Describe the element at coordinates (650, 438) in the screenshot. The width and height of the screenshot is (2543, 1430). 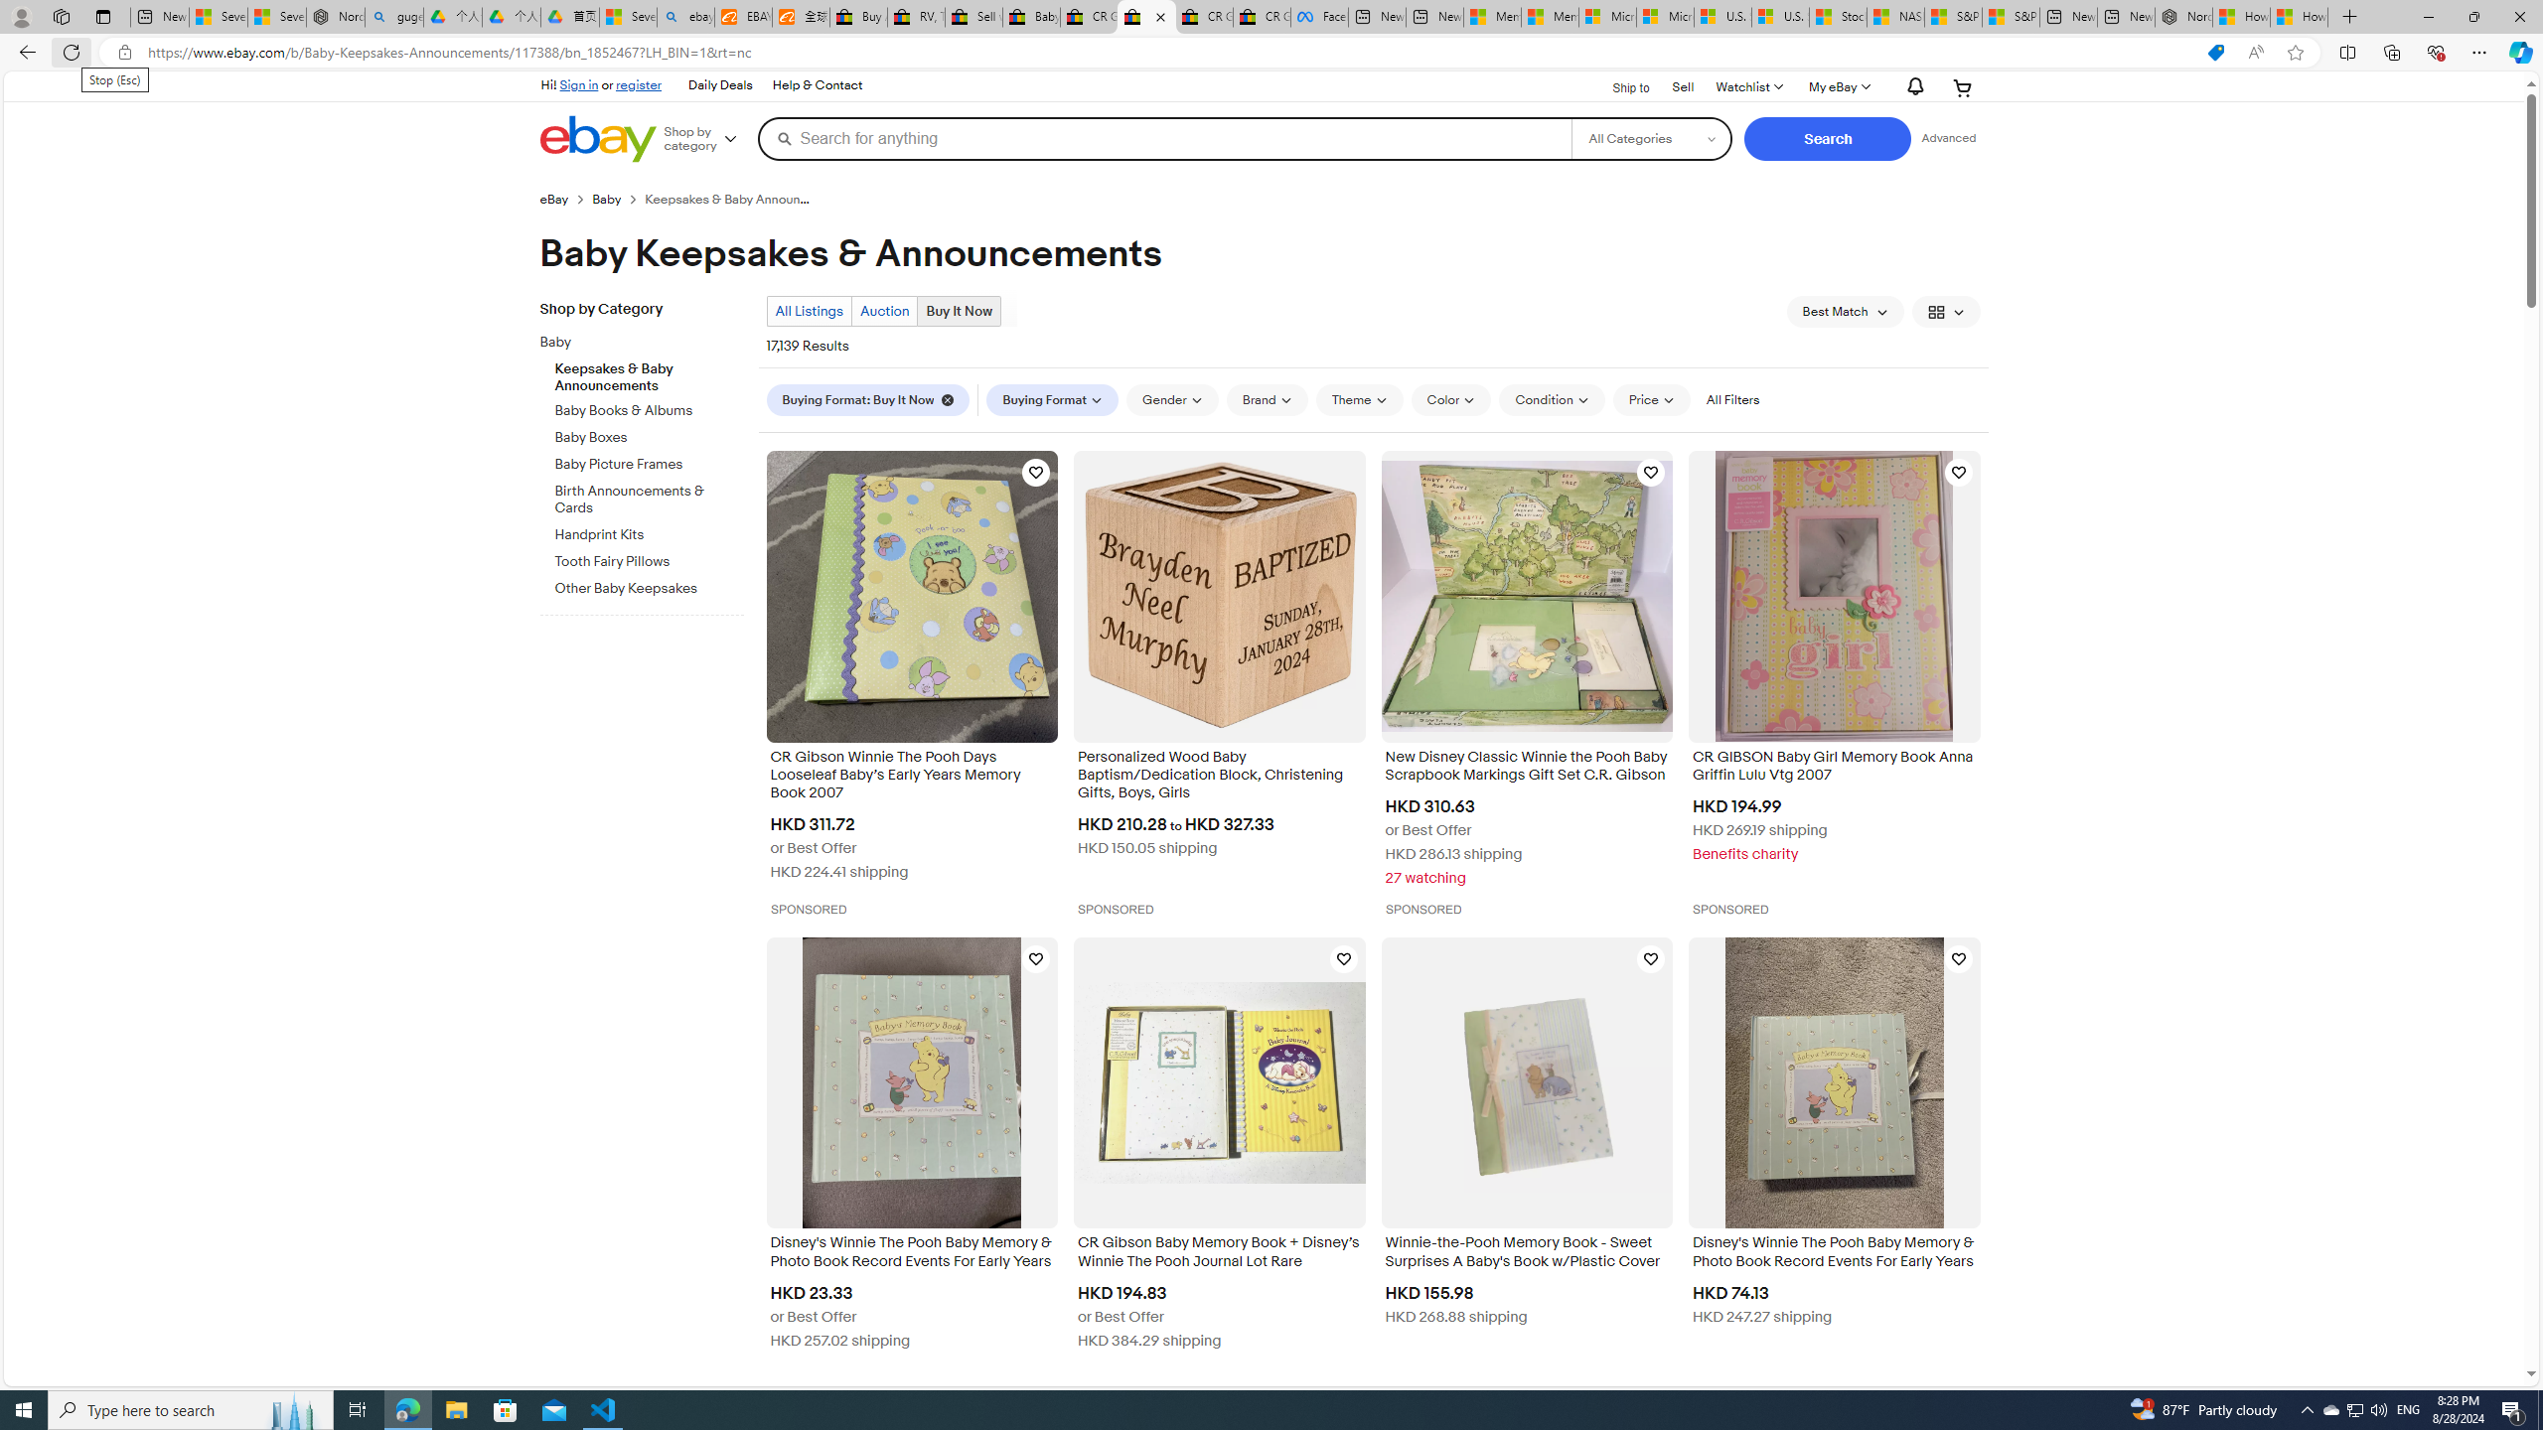
I see `Baby Boxes` at that location.